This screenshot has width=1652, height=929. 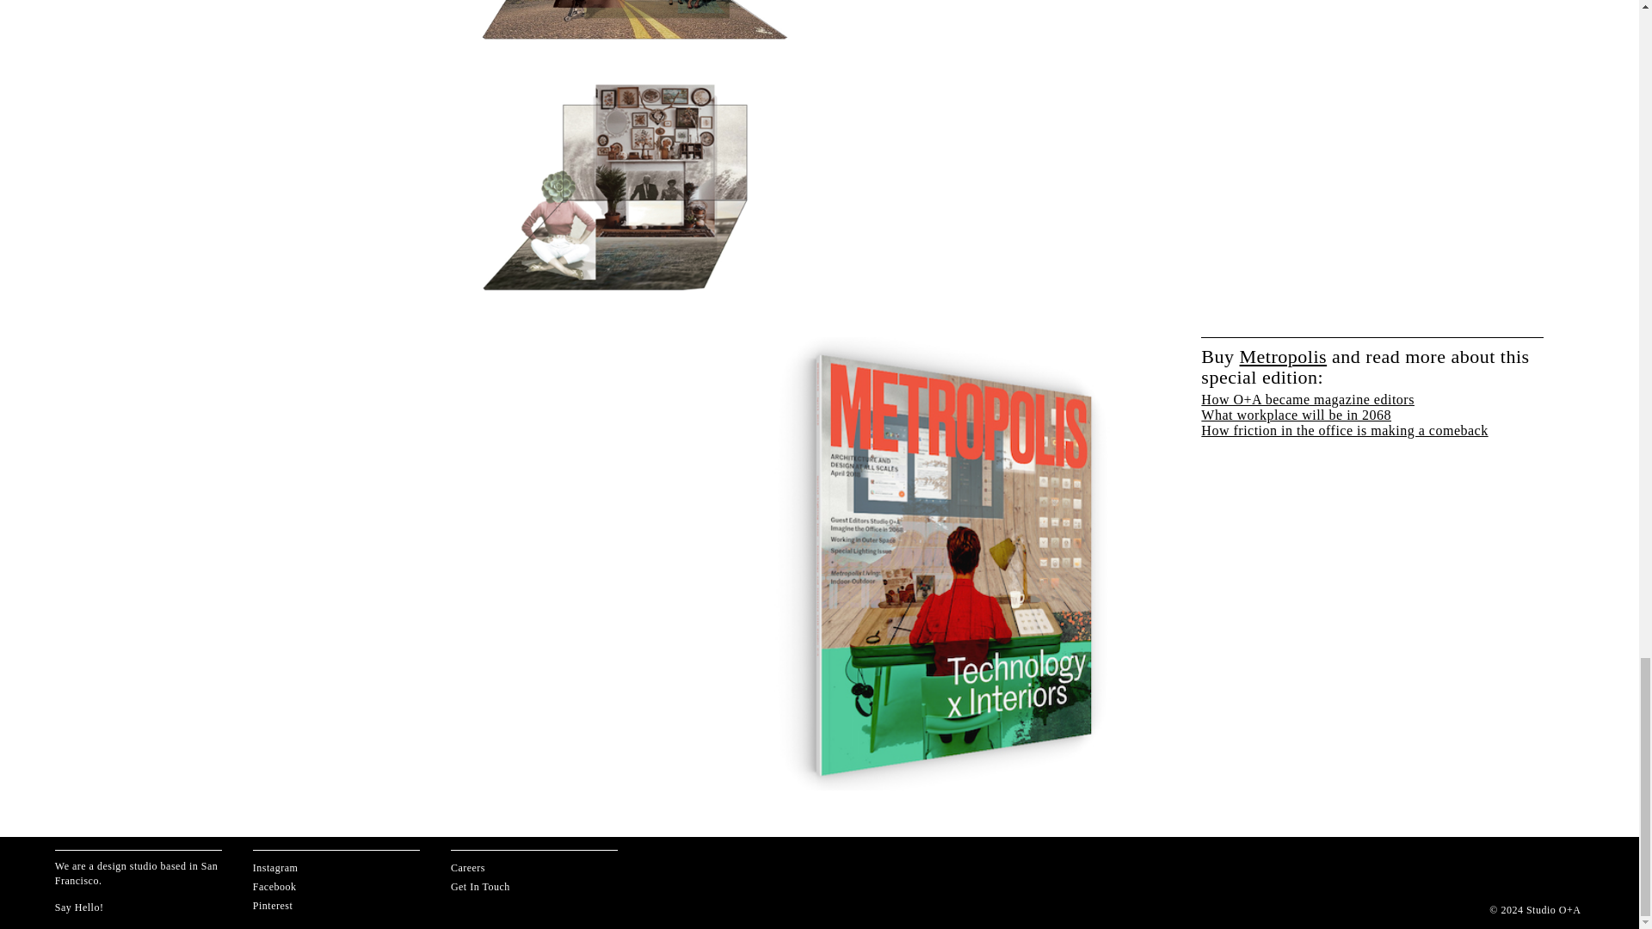 What do you see at coordinates (273, 905) in the screenshot?
I see `Pinterest` at bounding box center [273, 905].